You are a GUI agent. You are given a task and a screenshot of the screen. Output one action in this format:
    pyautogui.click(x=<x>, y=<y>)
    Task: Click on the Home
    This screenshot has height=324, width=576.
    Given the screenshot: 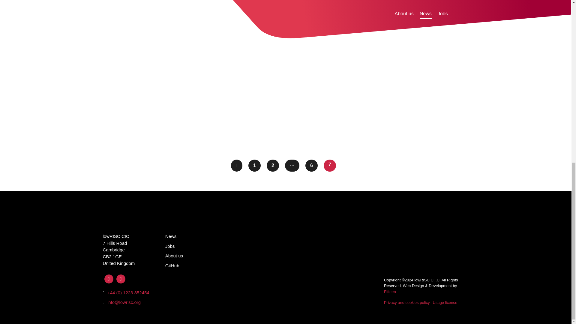 What is the action you would take?
    pyautogui.click(x=111, y=219)
    